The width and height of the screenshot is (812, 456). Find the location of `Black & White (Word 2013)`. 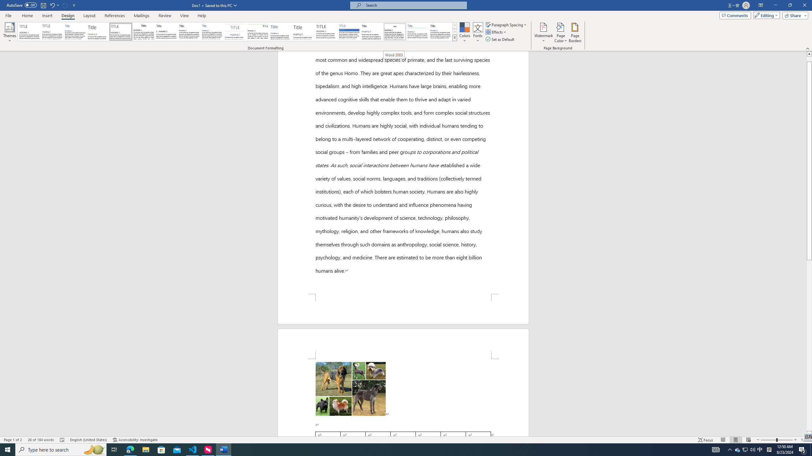

Black & White (Word 2013) is located at coordinates (189, 32).